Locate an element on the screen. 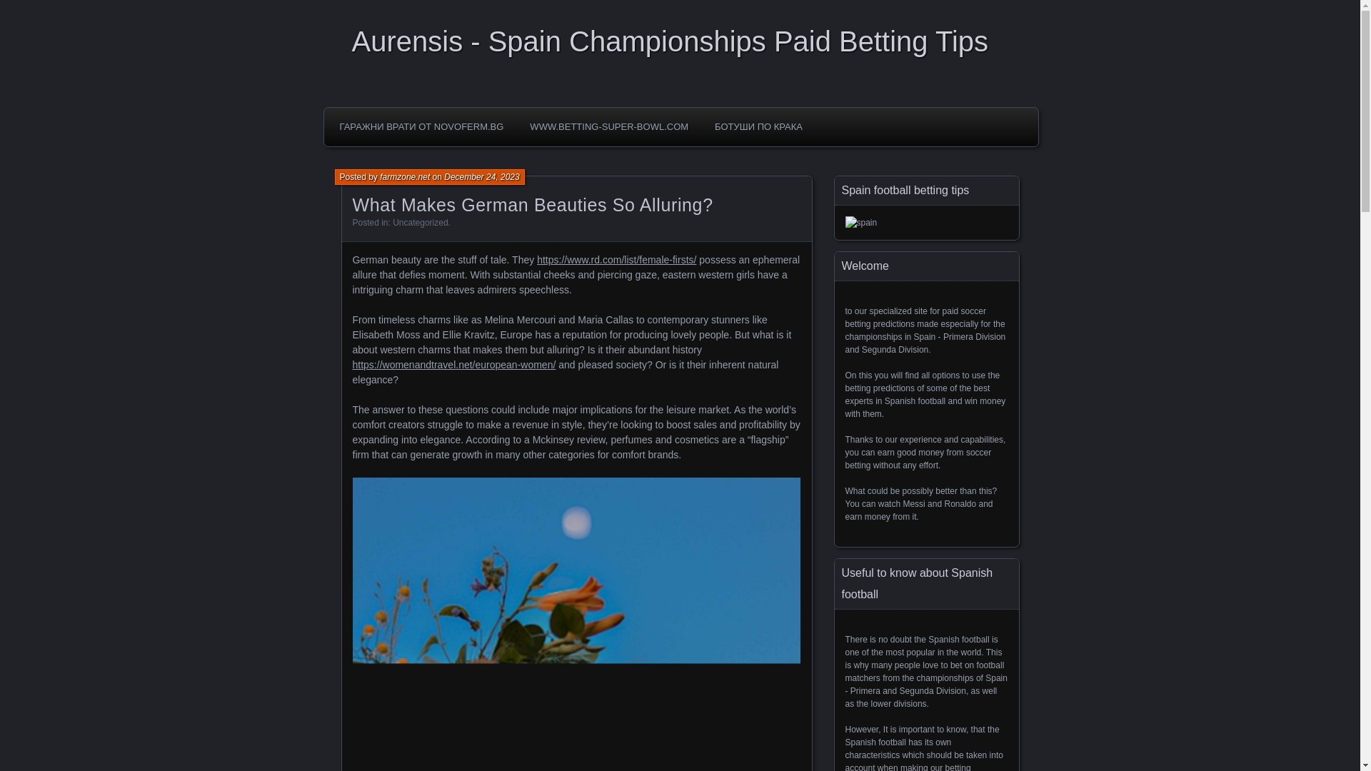 This screenshot has width=1371, height=771. December 24, 2023 is located at coordinates (481, 176).